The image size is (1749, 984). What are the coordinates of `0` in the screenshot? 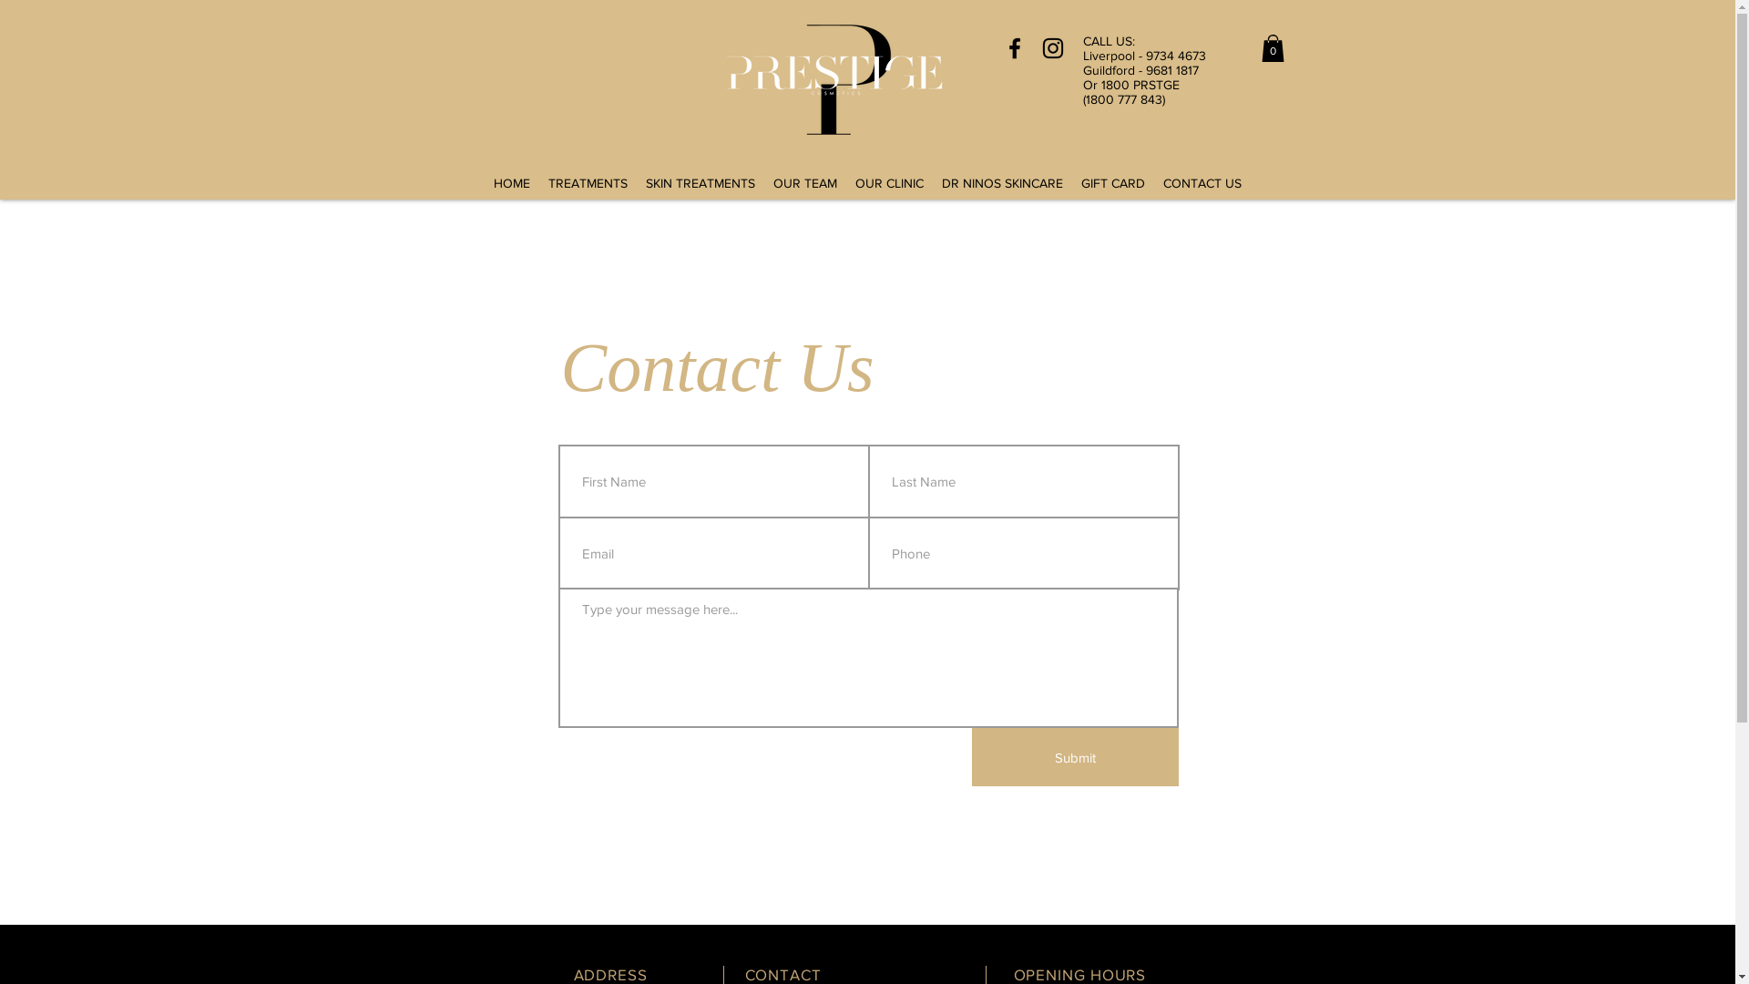 It's located at (1272, 48).